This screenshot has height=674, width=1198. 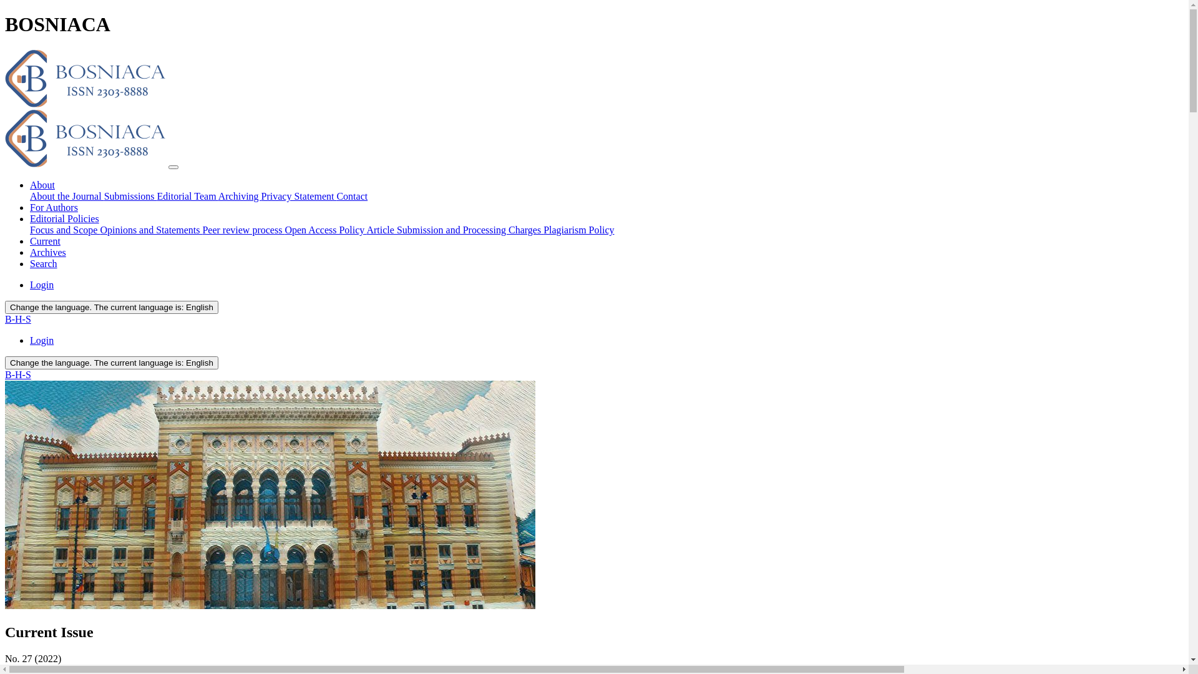 I want to click on Contact, so click(x=352, y=196).